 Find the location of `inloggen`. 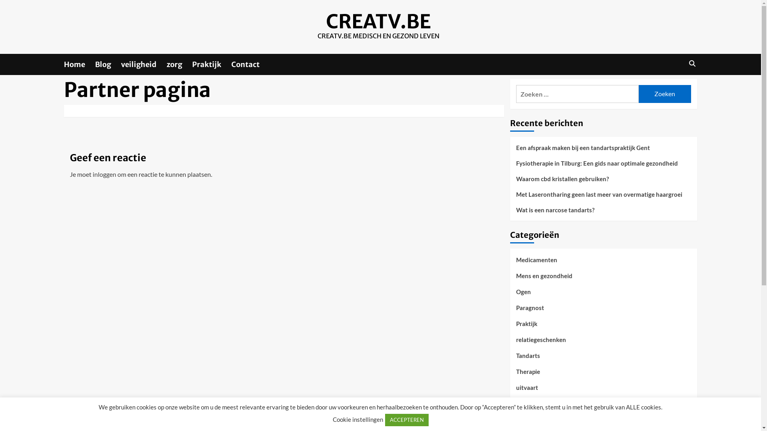

inloggen is located at coordinates (105, 174).